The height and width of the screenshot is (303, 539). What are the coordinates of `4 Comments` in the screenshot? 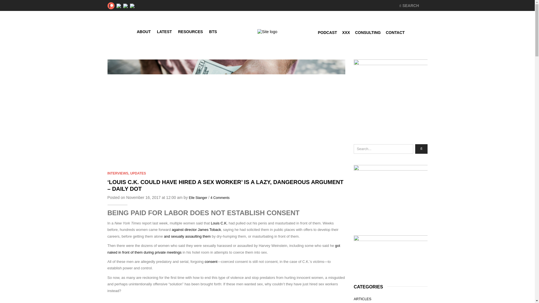 It's located at (220, 198).